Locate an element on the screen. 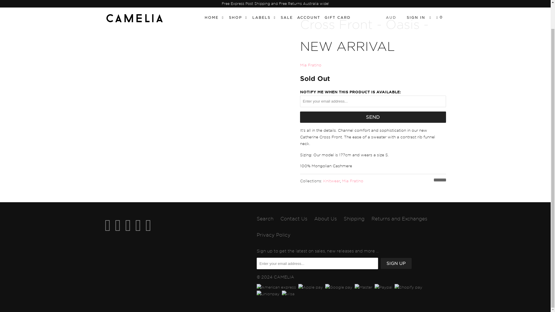  Sign Up is located at coordinates (395, 263).